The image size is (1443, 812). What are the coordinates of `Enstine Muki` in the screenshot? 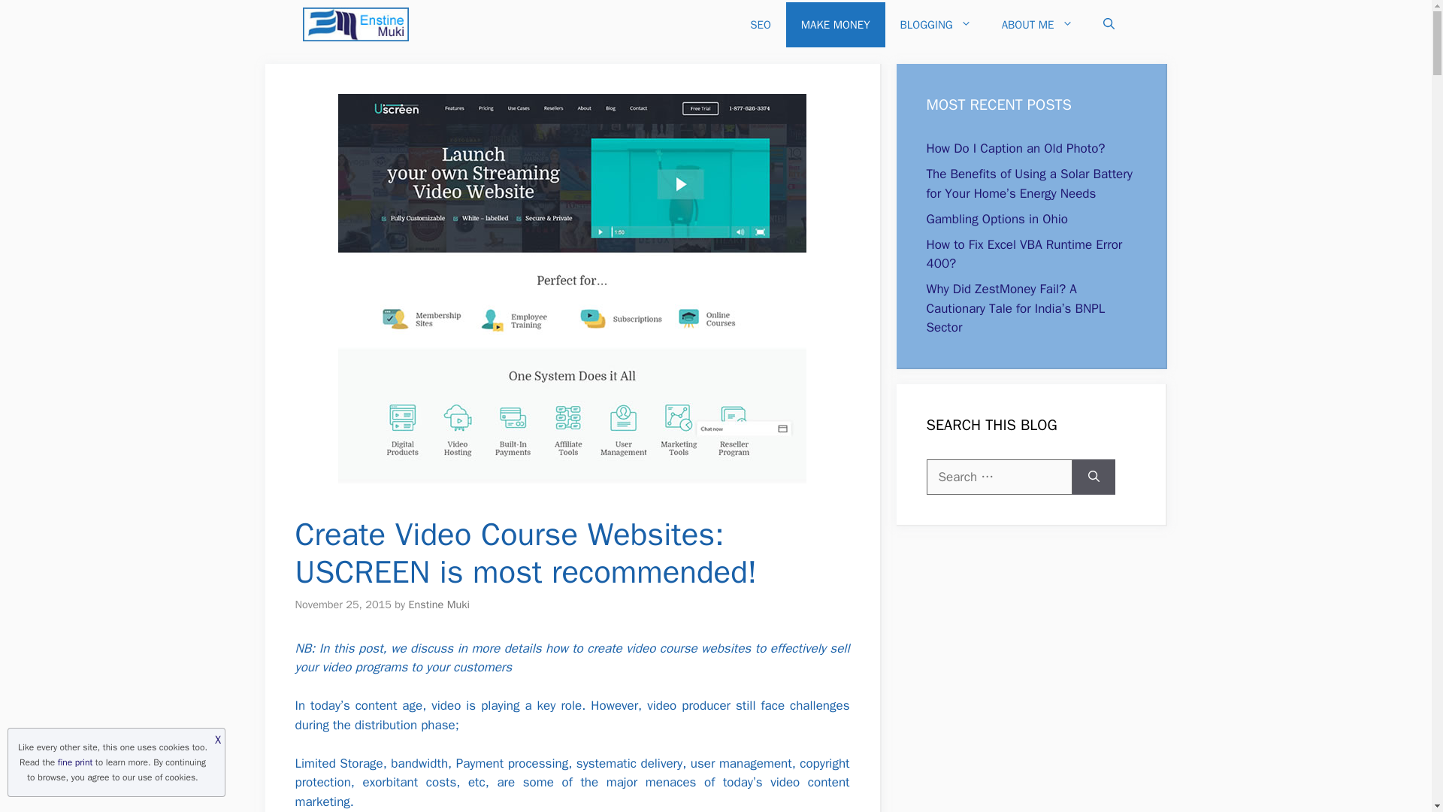 It's located at (439, 604).